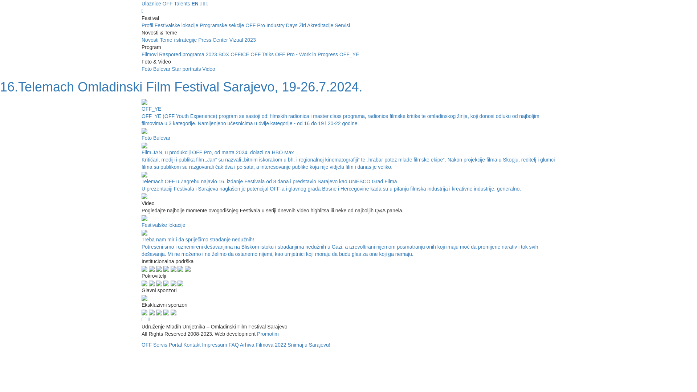 The height and width of the screenshot is (392, 697). I want to click on BOX OFFICE, so click(235, 54).